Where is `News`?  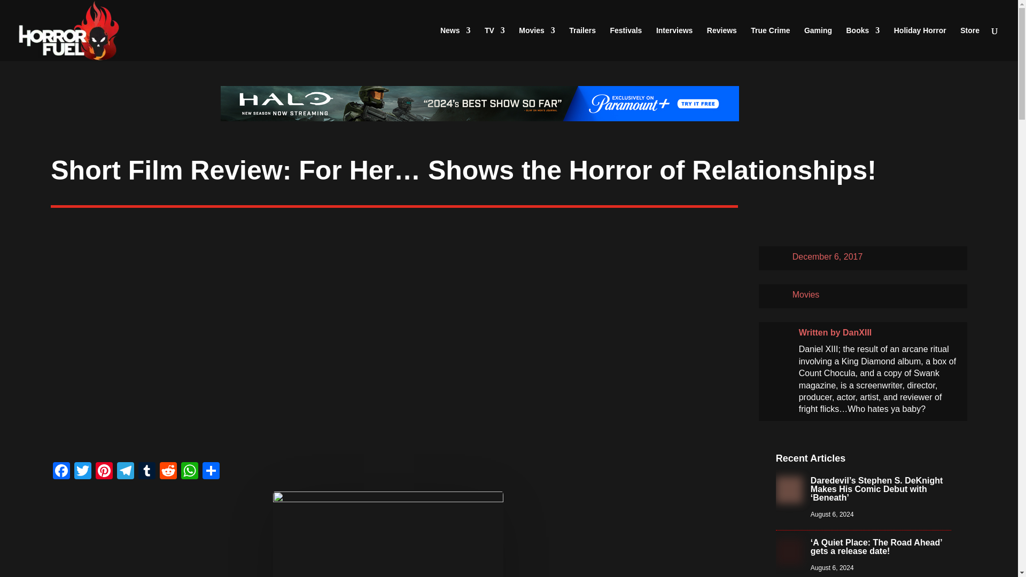
News is located at coordinates (455, 44).